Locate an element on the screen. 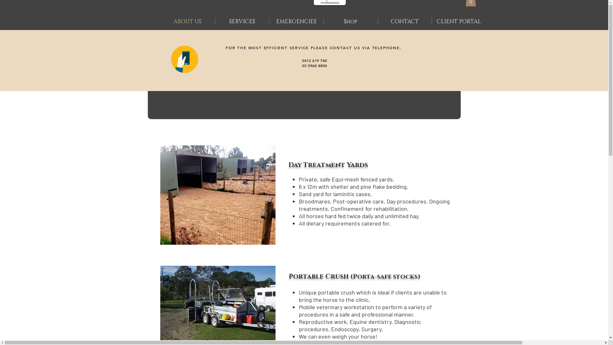  EMERGENCIES is located at coordinates (296, 21).